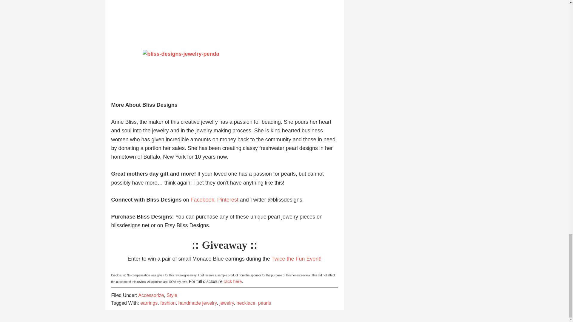 Image resolution: width=573 pixels, height=322 pixels. Describe the element at coordinates (151, 295) in the screenshot. I see `Accessorize` at that location.